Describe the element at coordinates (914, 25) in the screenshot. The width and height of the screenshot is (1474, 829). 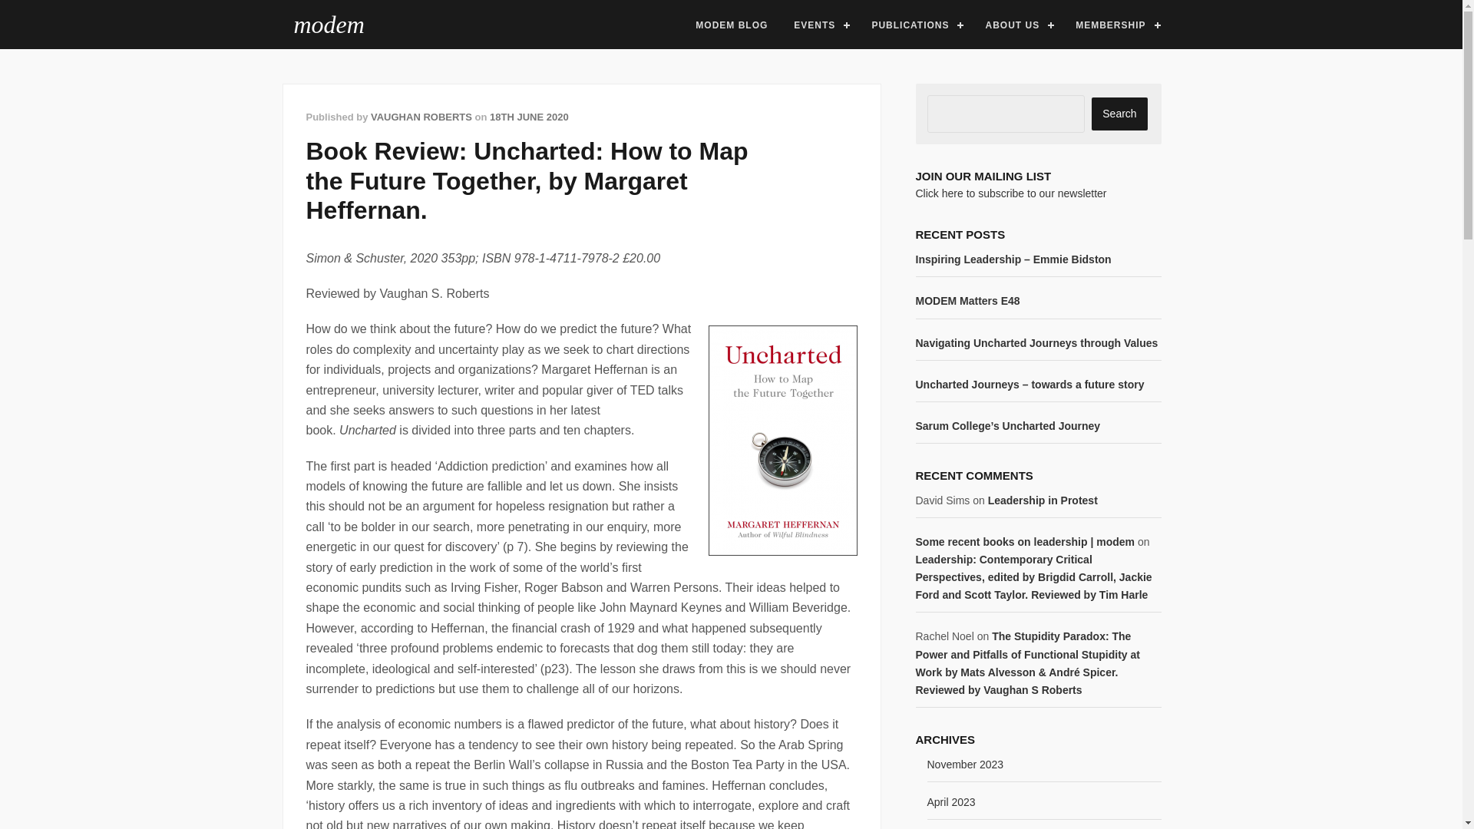
I see `PUBLICATIONS` at that location.